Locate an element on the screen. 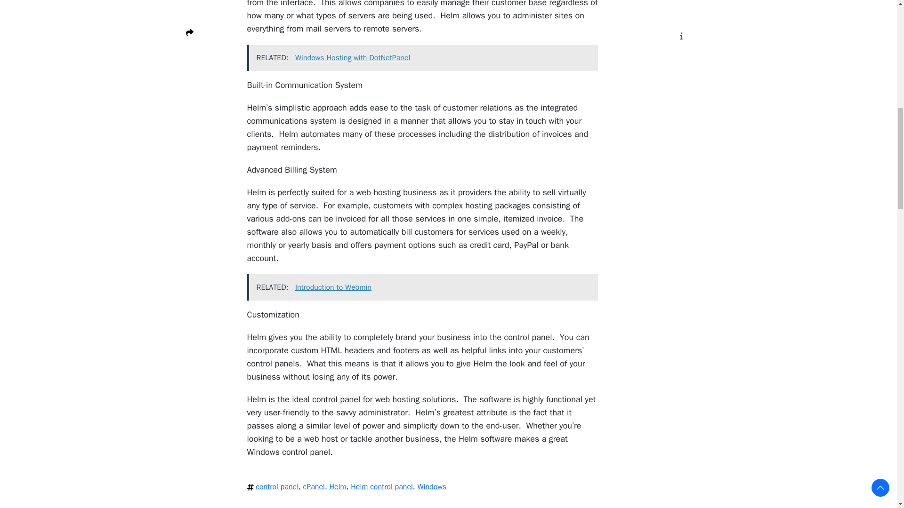 Image resolution: width=904 pixels, height=508 pixels. cPanel is located at coordinates (314, 486).